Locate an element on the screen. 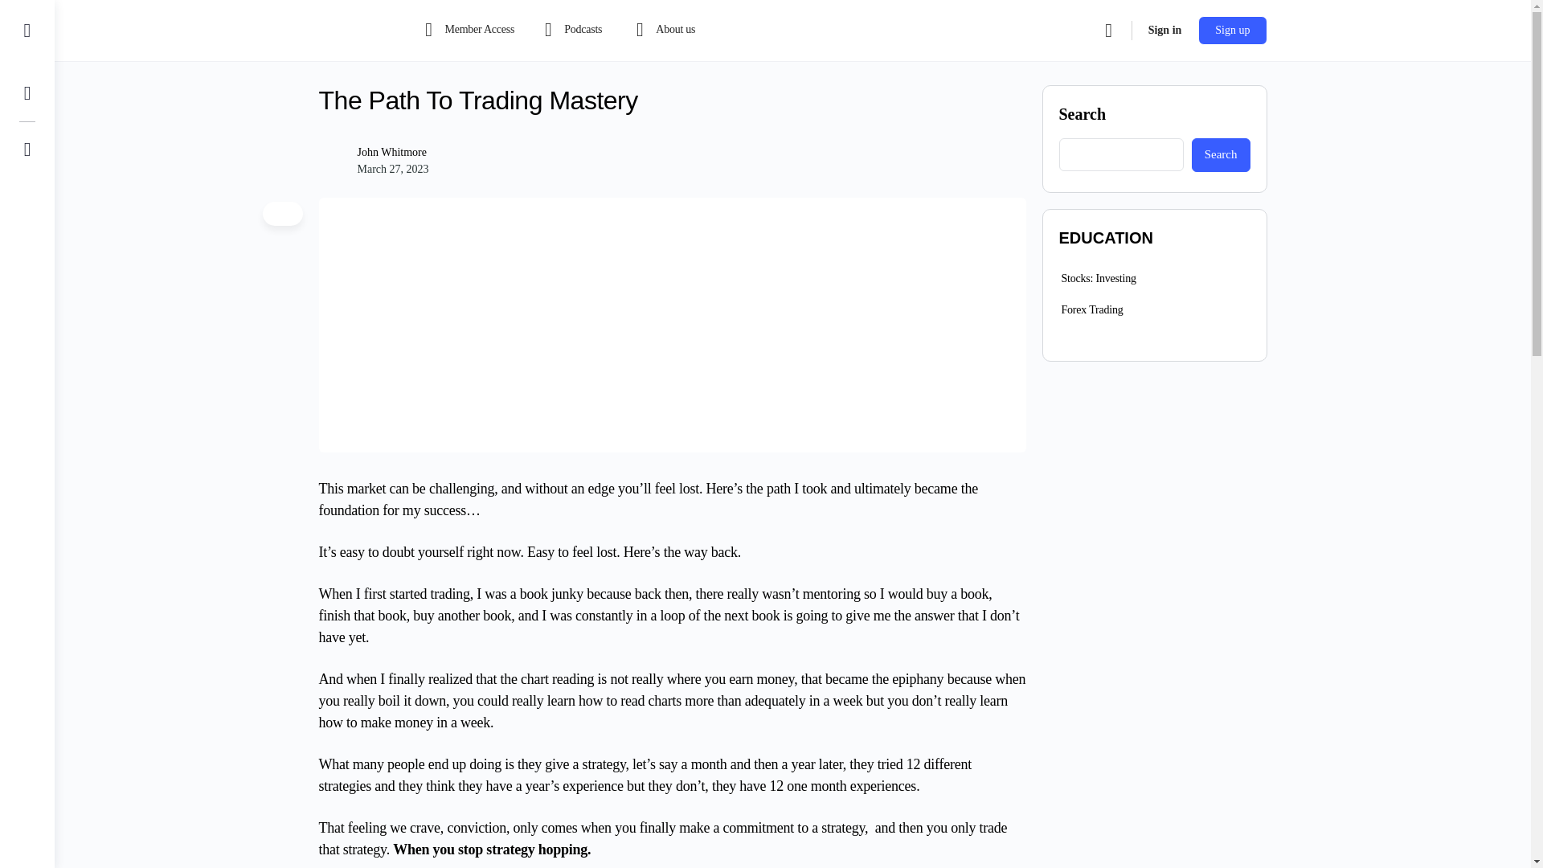 This screenshot has height=868, width=1543. About us is located at coordinates (669, 31).